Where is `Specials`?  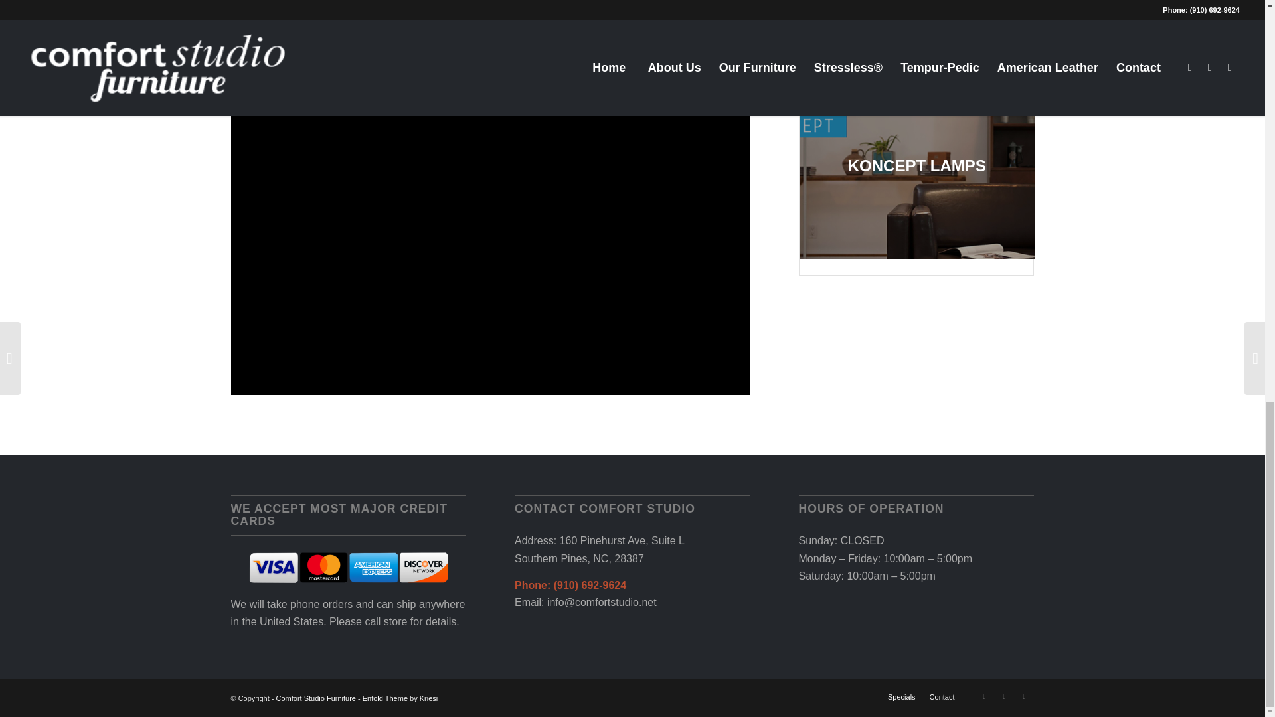 Specials is located at coordinates (901, 697).